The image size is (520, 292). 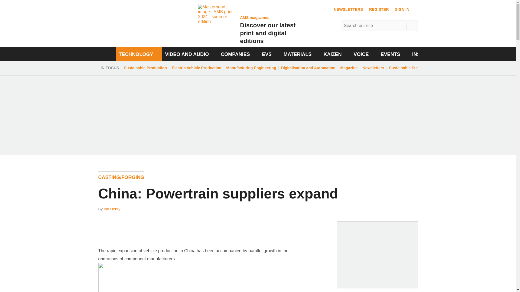 I want to click on Email this article, so click(x=138, y=229).